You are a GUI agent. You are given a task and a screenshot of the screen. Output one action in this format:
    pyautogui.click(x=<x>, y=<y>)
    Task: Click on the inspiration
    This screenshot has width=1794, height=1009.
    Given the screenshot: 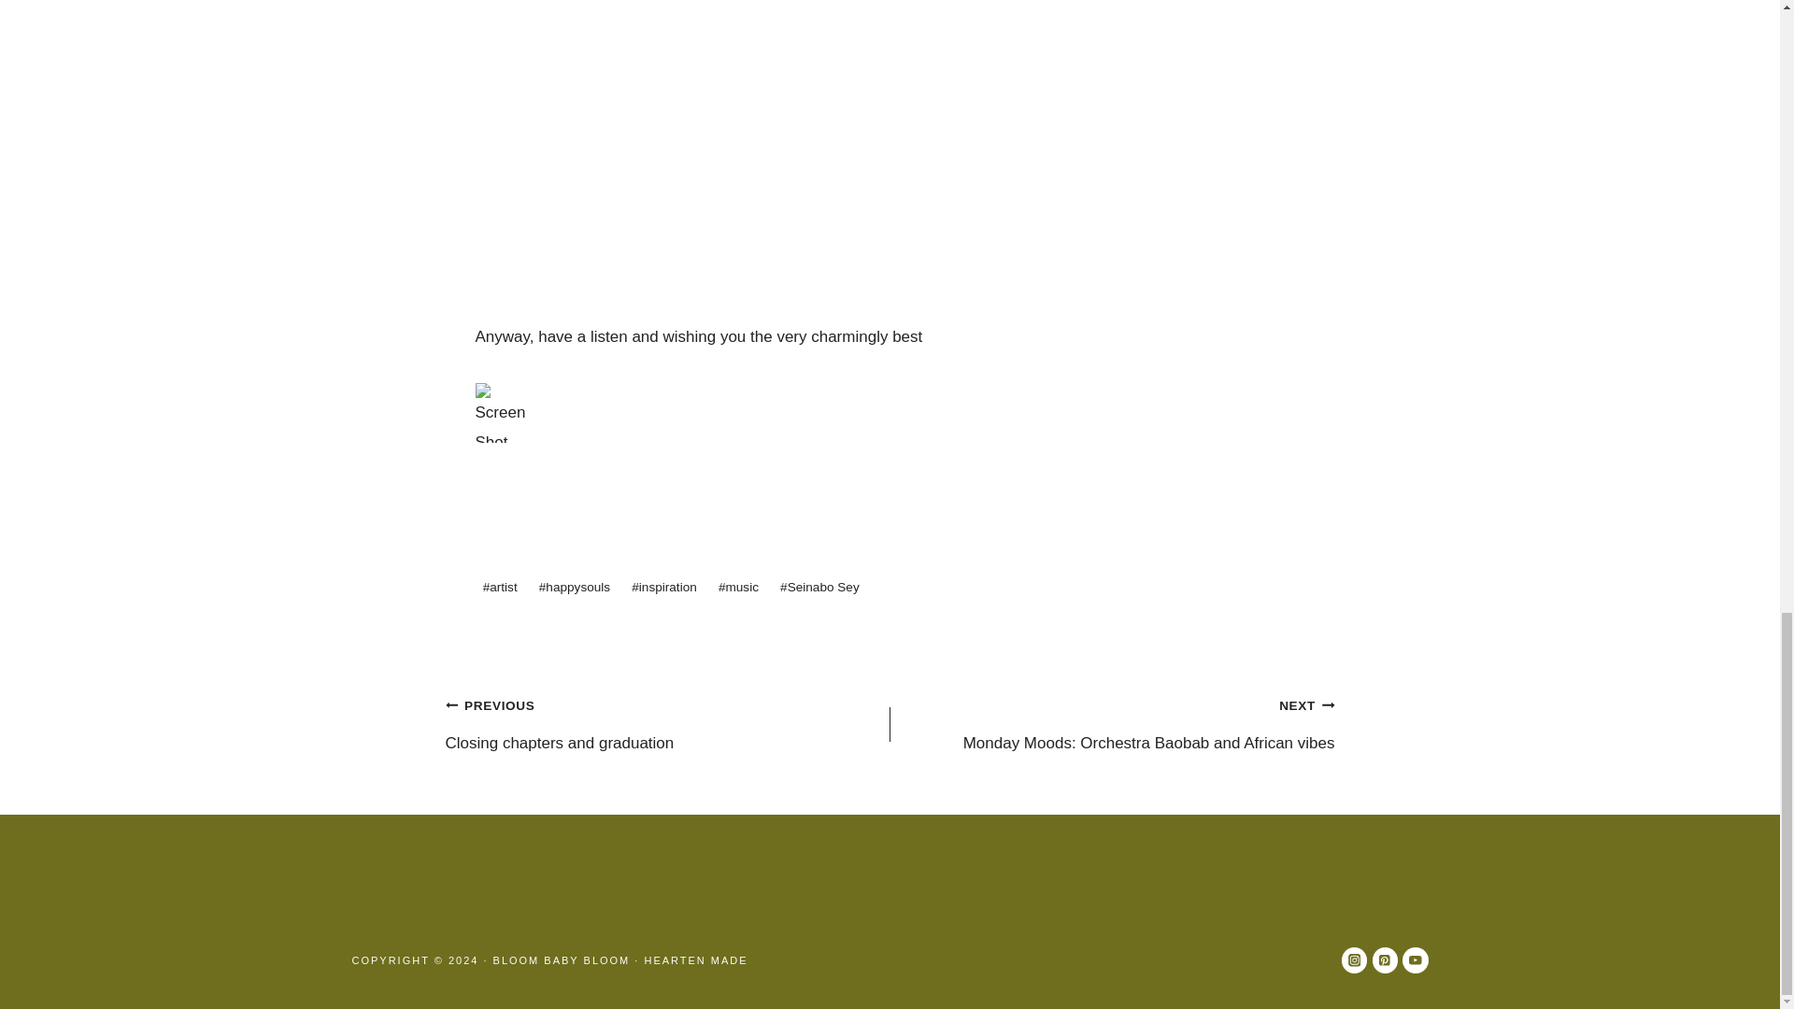 What is the action you would take?
    pyautogui.click(x=664, y=589)
    